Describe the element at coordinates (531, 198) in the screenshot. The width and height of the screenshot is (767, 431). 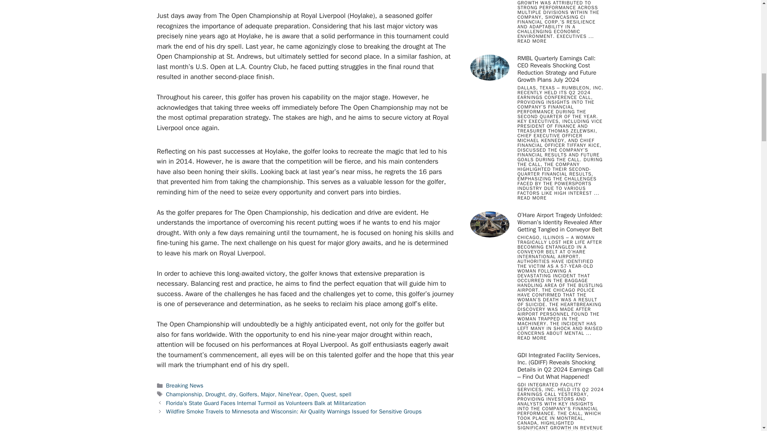
I see `READ MORE` at that location.